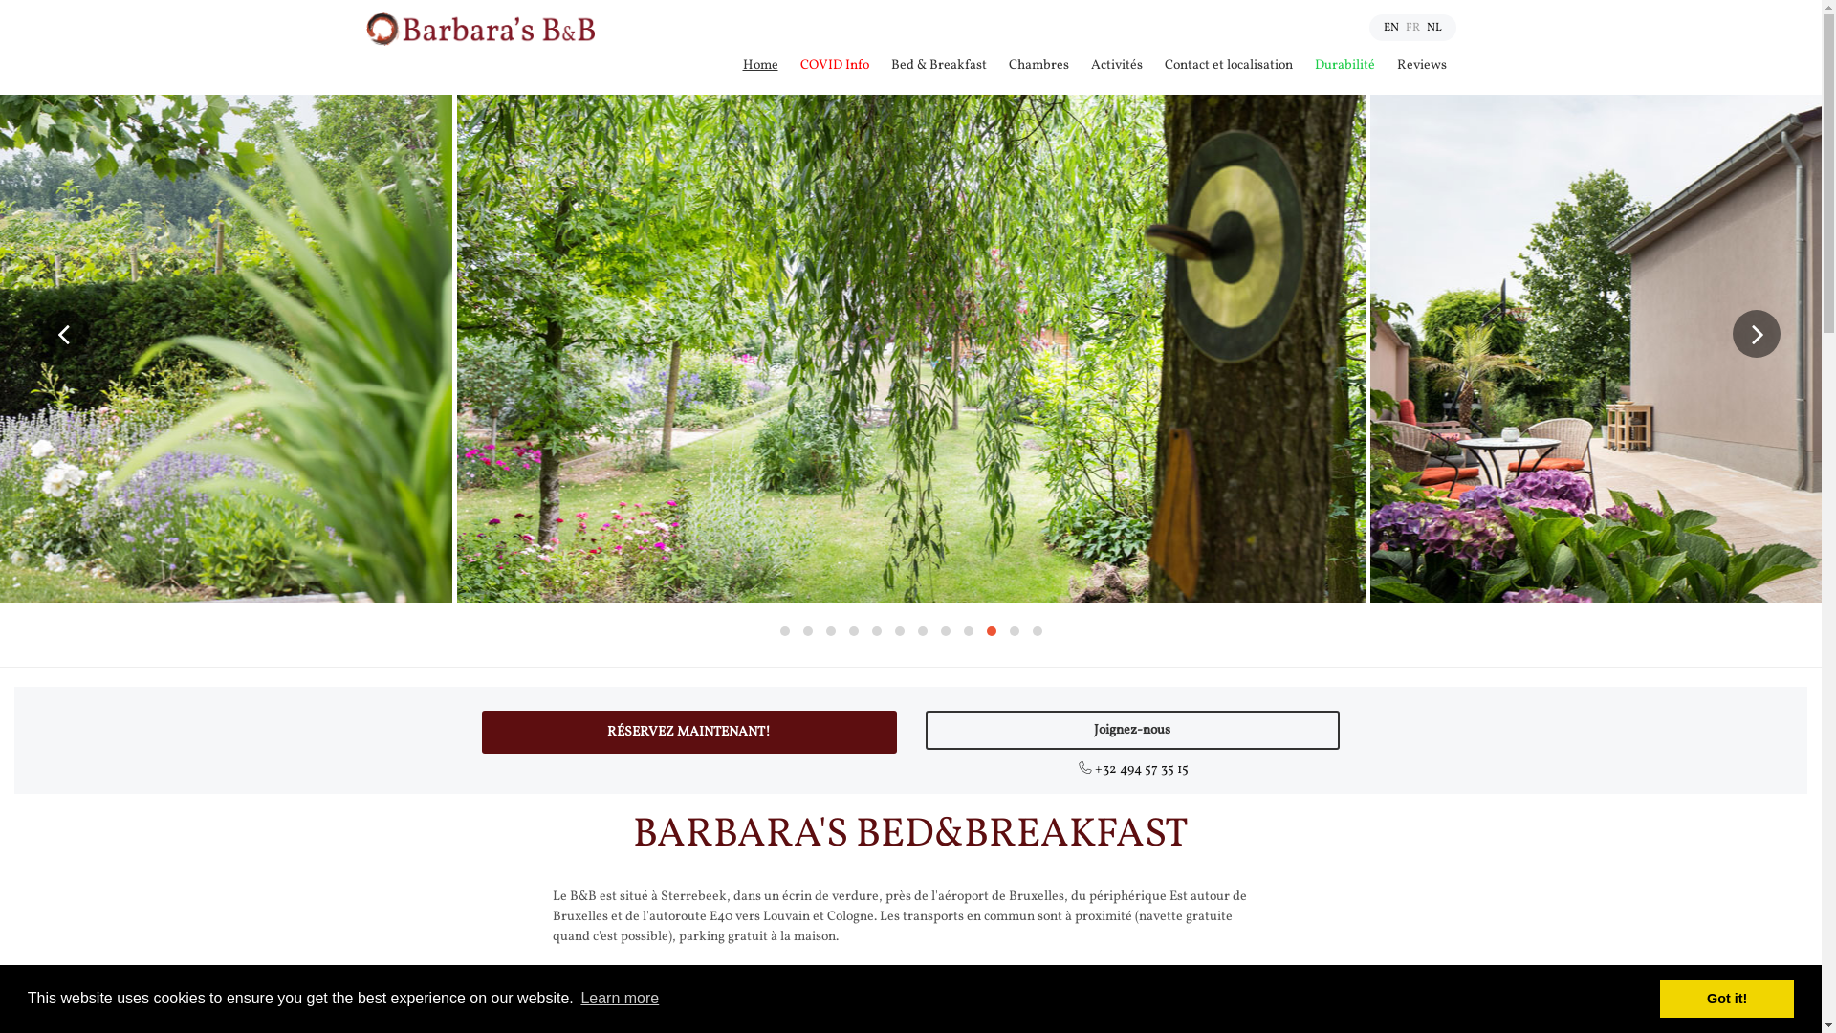  Describe the element at coordinates (1390, 28) in the screenshot. I see `EN` at that location.